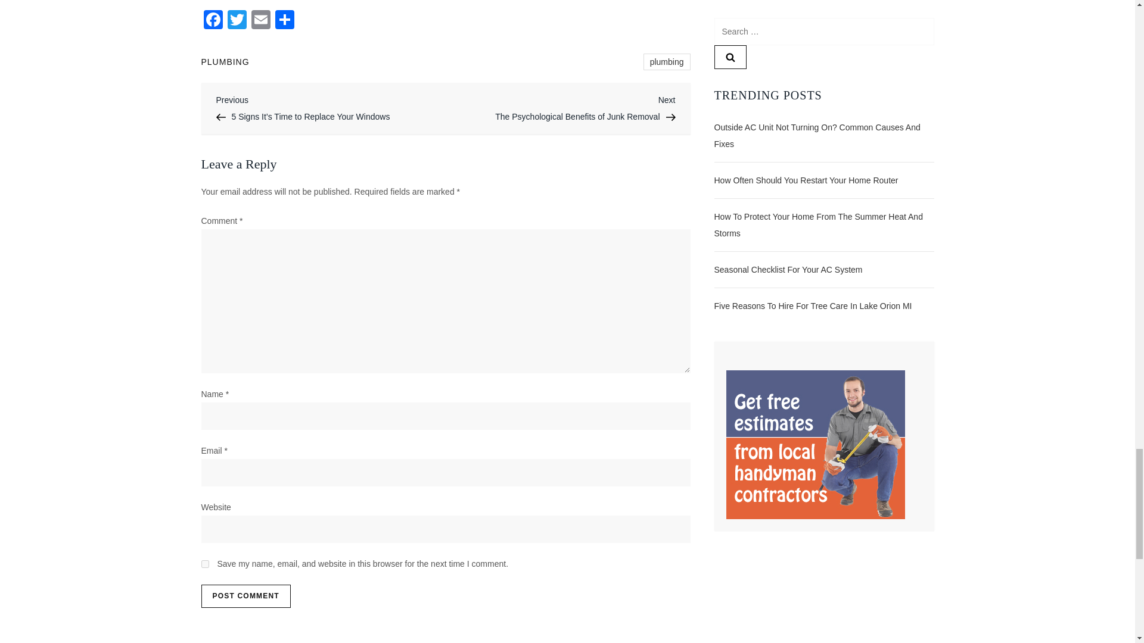 The image size is (1144, 643). Describe the element at coordinates (237, 21) in the screenshot. I see `PLUMBING` at that location.